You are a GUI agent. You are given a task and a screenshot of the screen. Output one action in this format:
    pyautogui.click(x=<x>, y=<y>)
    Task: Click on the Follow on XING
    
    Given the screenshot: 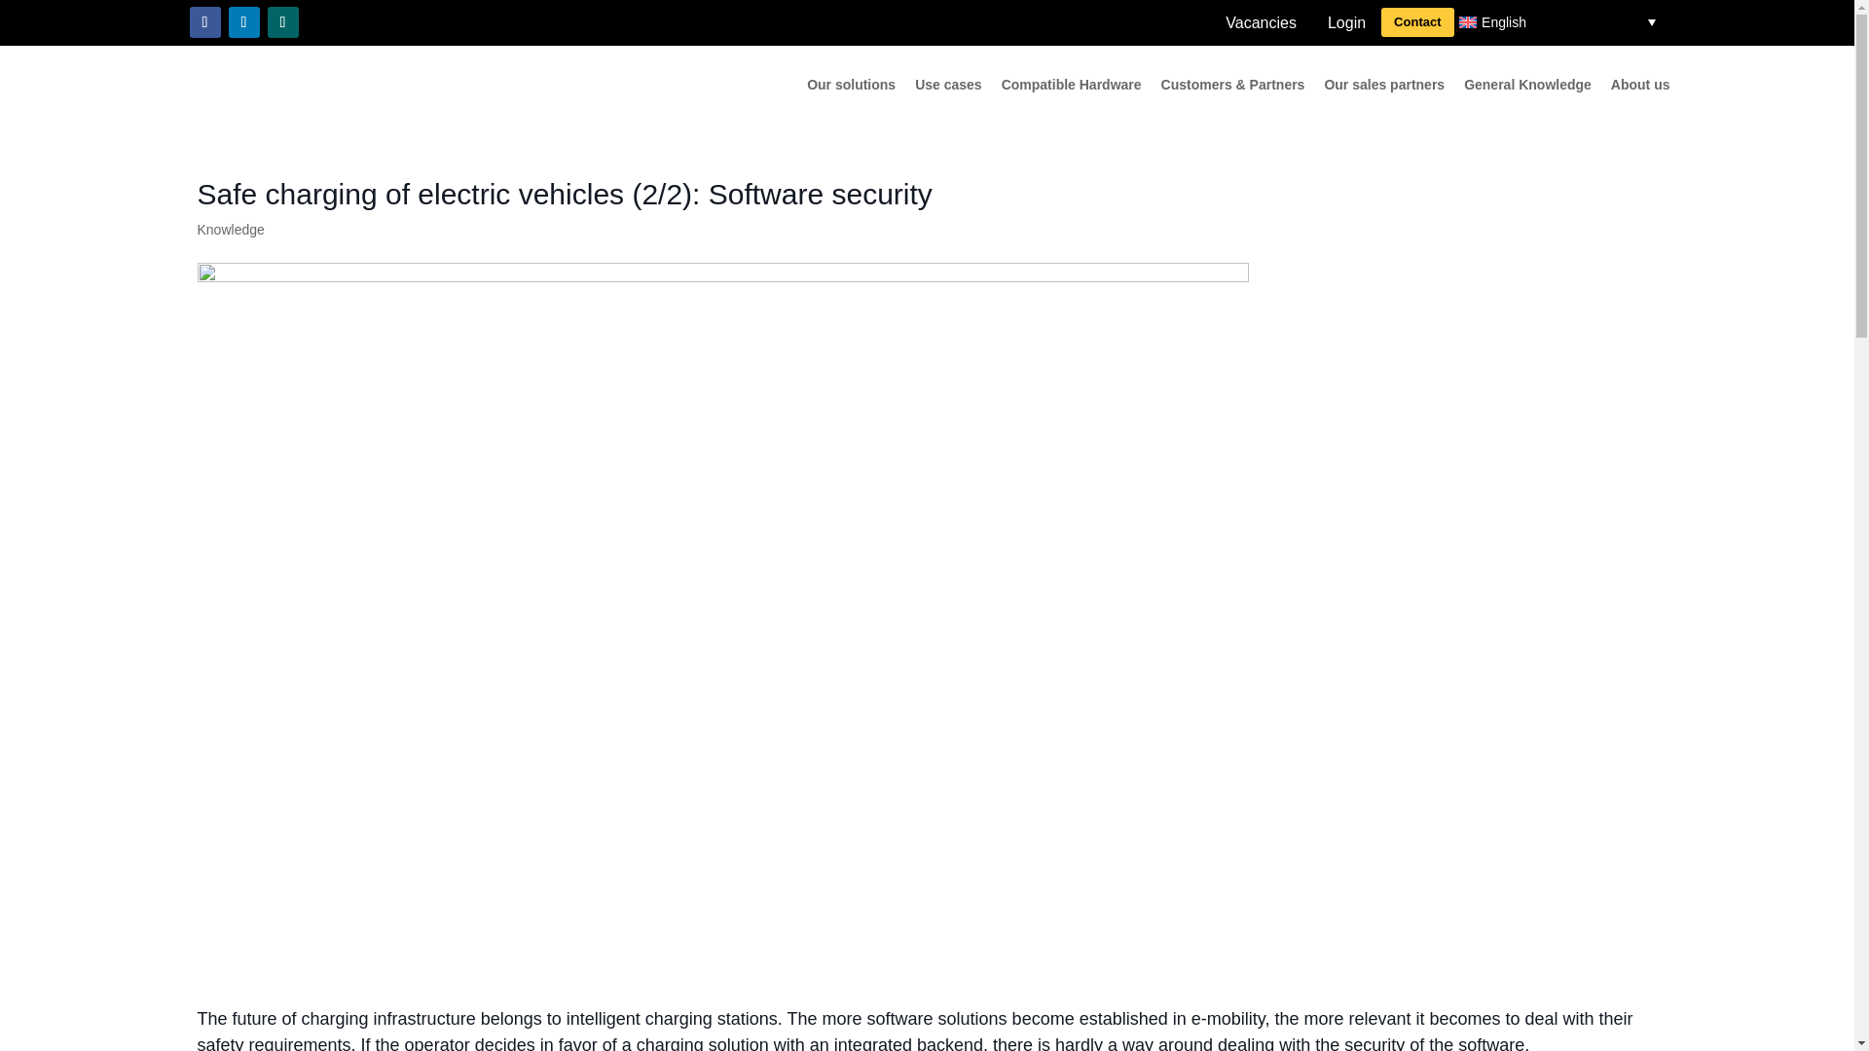 What is the action you would take?
    pyautogui.click(x=282, y=21)
    